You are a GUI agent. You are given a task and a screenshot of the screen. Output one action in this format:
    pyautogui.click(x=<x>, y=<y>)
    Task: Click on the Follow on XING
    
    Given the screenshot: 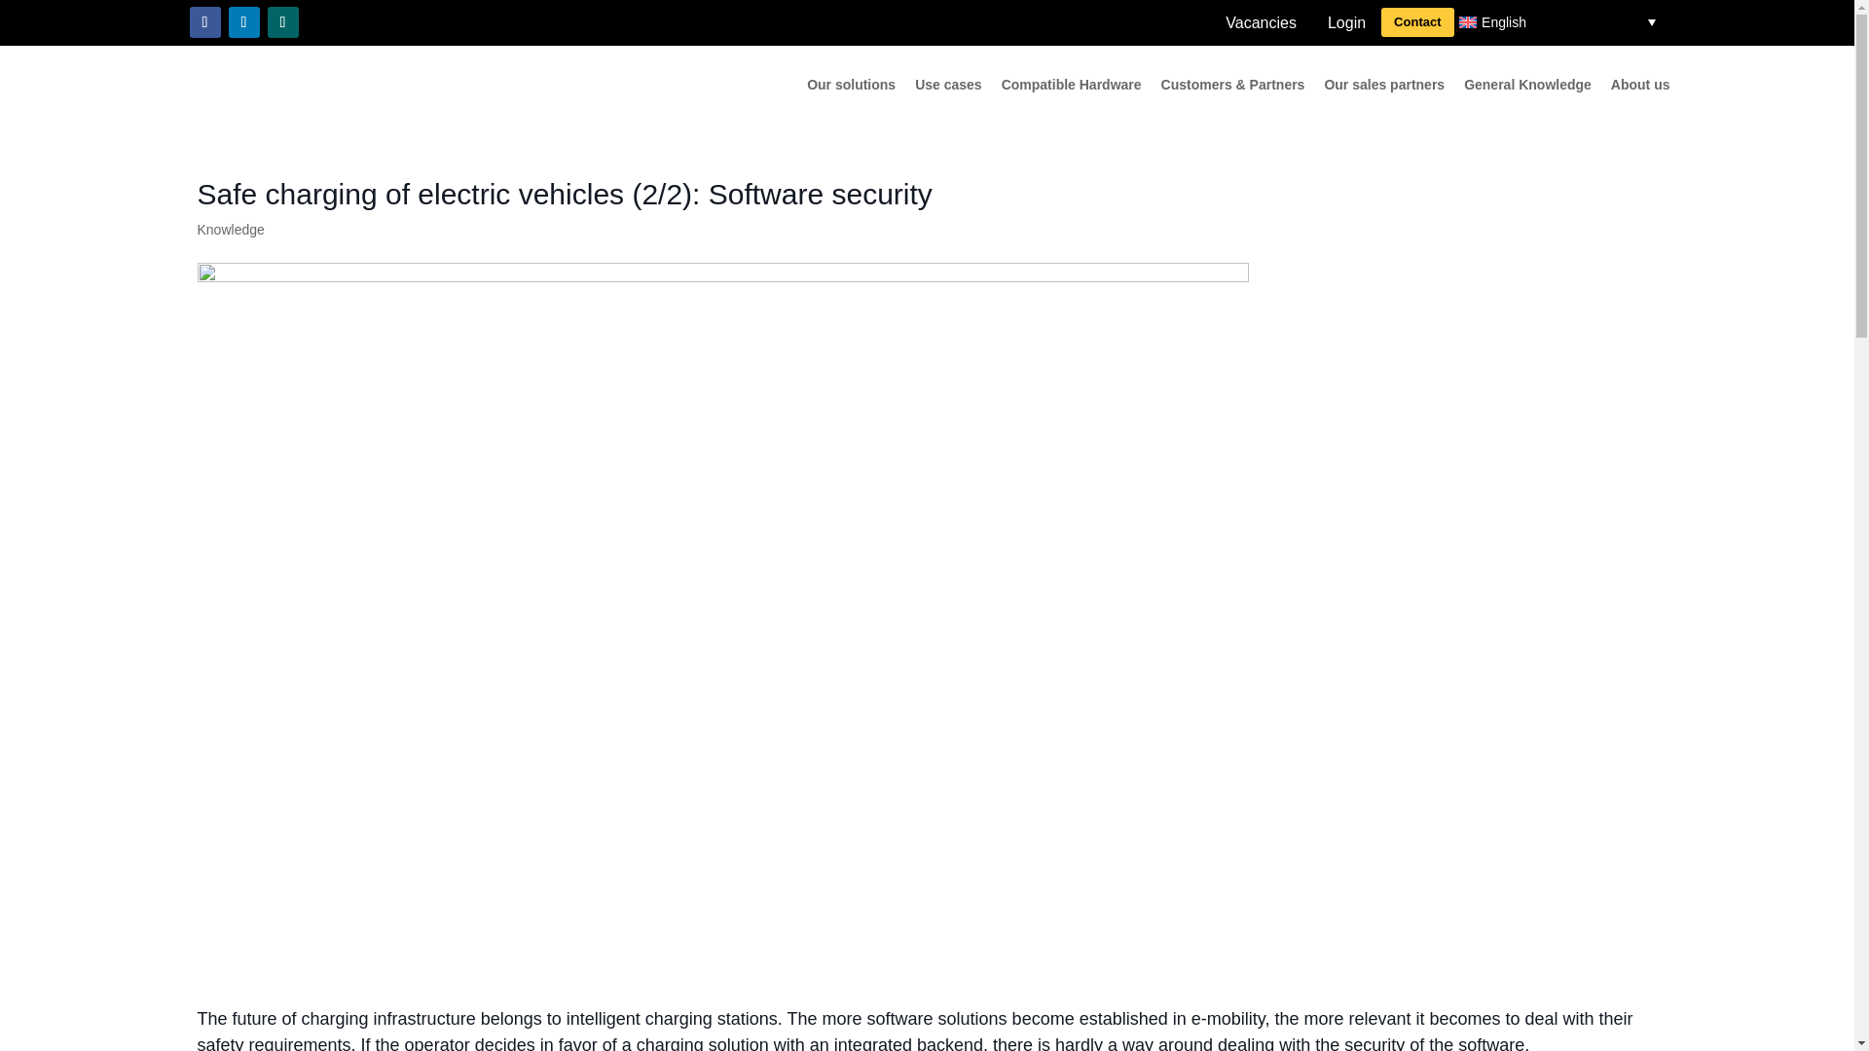 What is the action you would take?
    pyautogui.click(x=282, y=21)
    